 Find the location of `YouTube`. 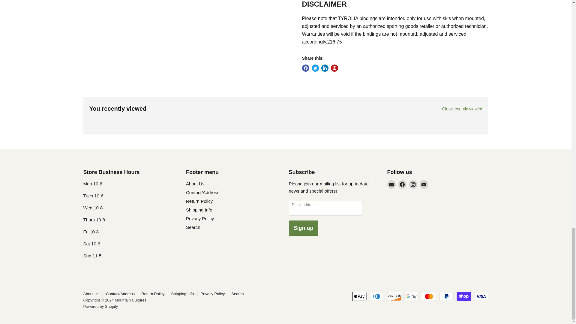

YouTube is located at coordinates (424, 184).